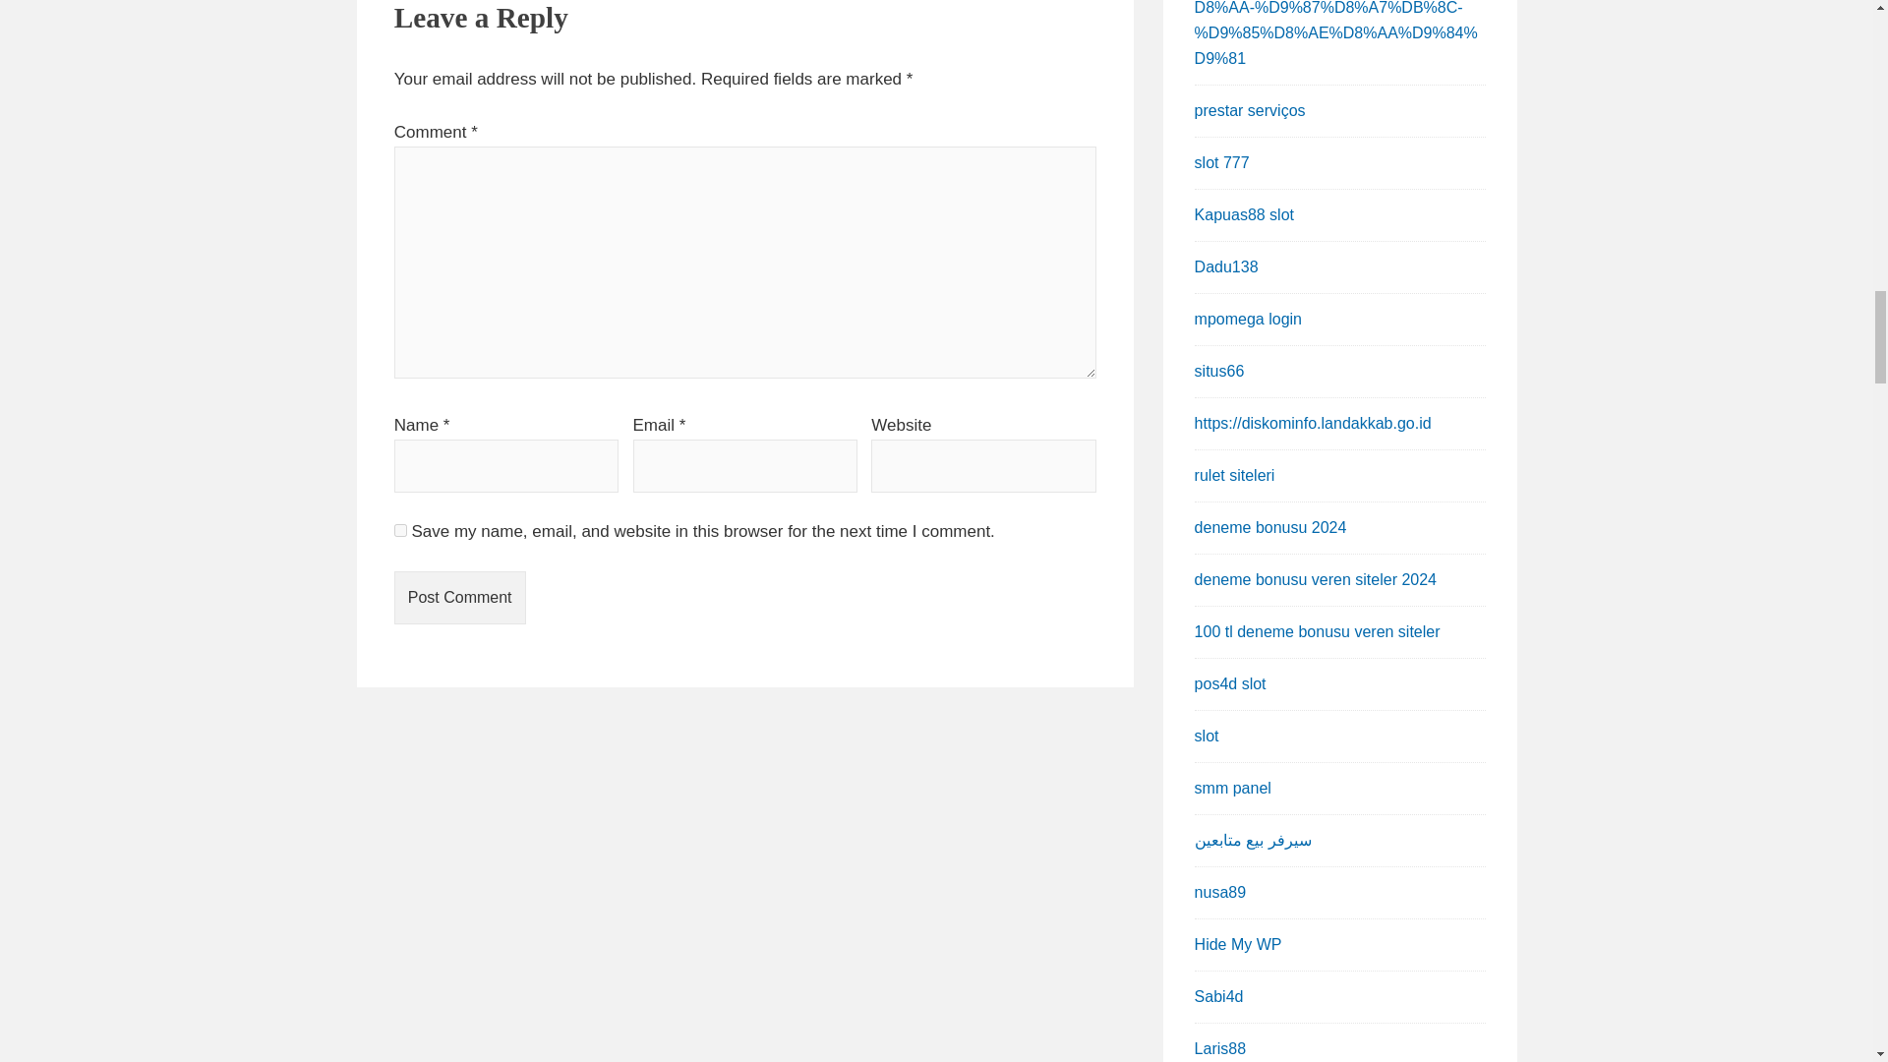  I want to click on yes, so click(401, 531).